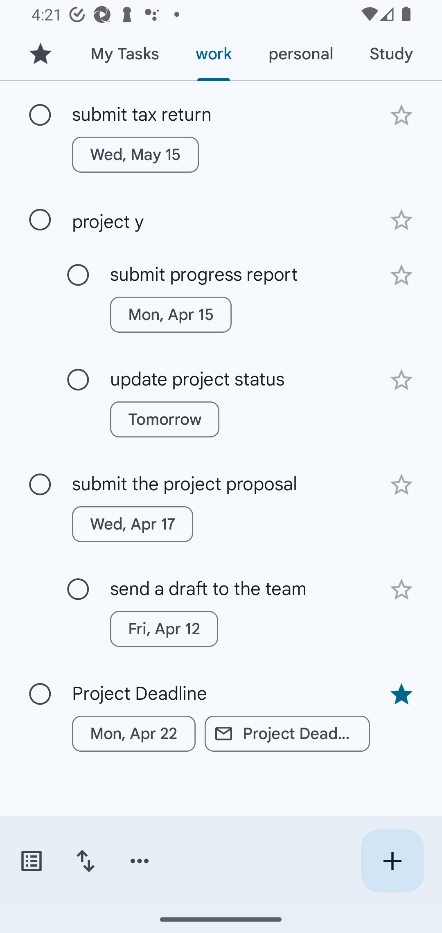 This screenshot has height=933, width=442. What do you see at coordinates (78, 589) in the screenshot?
I see `Mark as complete` at bounding box center [78, 589].